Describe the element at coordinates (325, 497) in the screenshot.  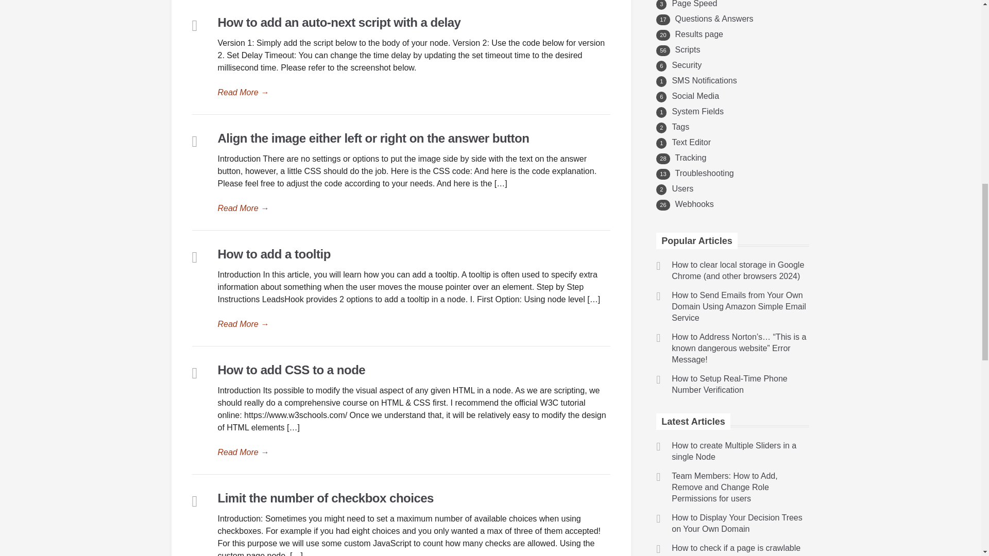
I see `Limit the number of checkbox choices` at that location.